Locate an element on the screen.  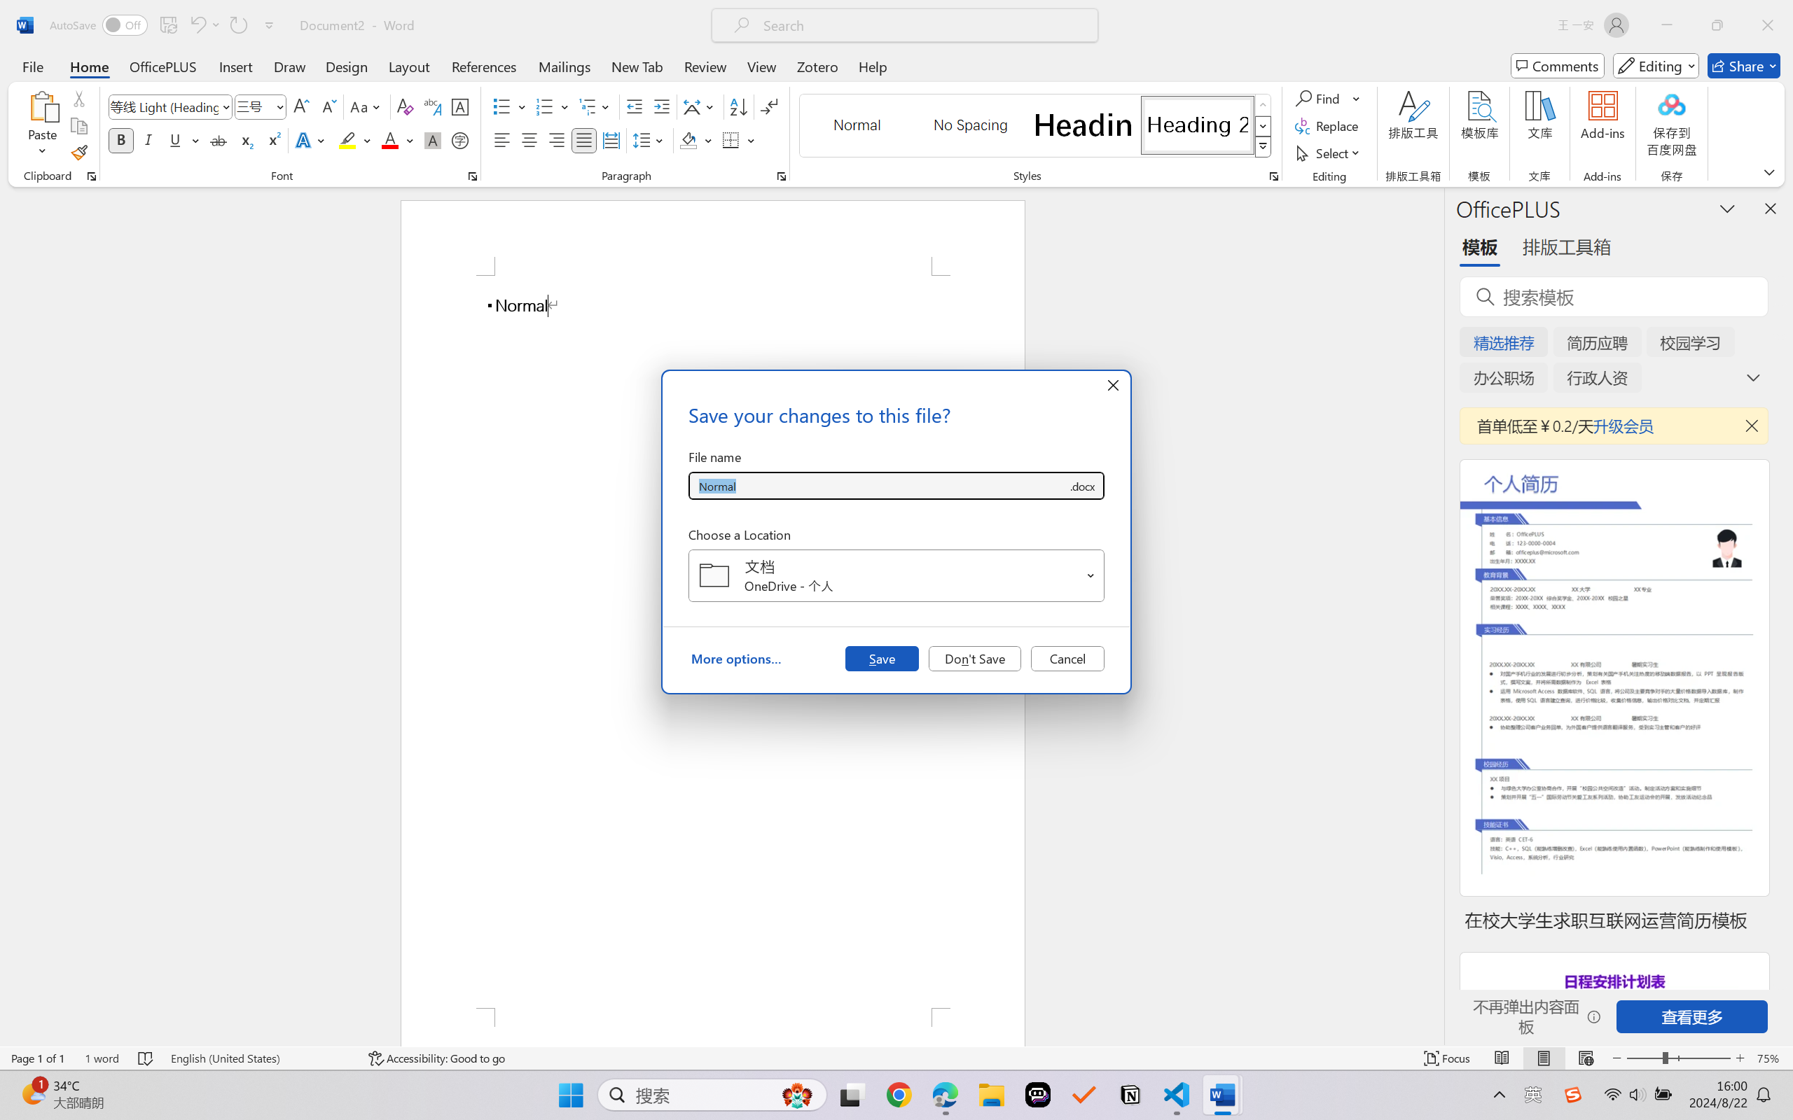
Borders is located at coordinates (738, 140).